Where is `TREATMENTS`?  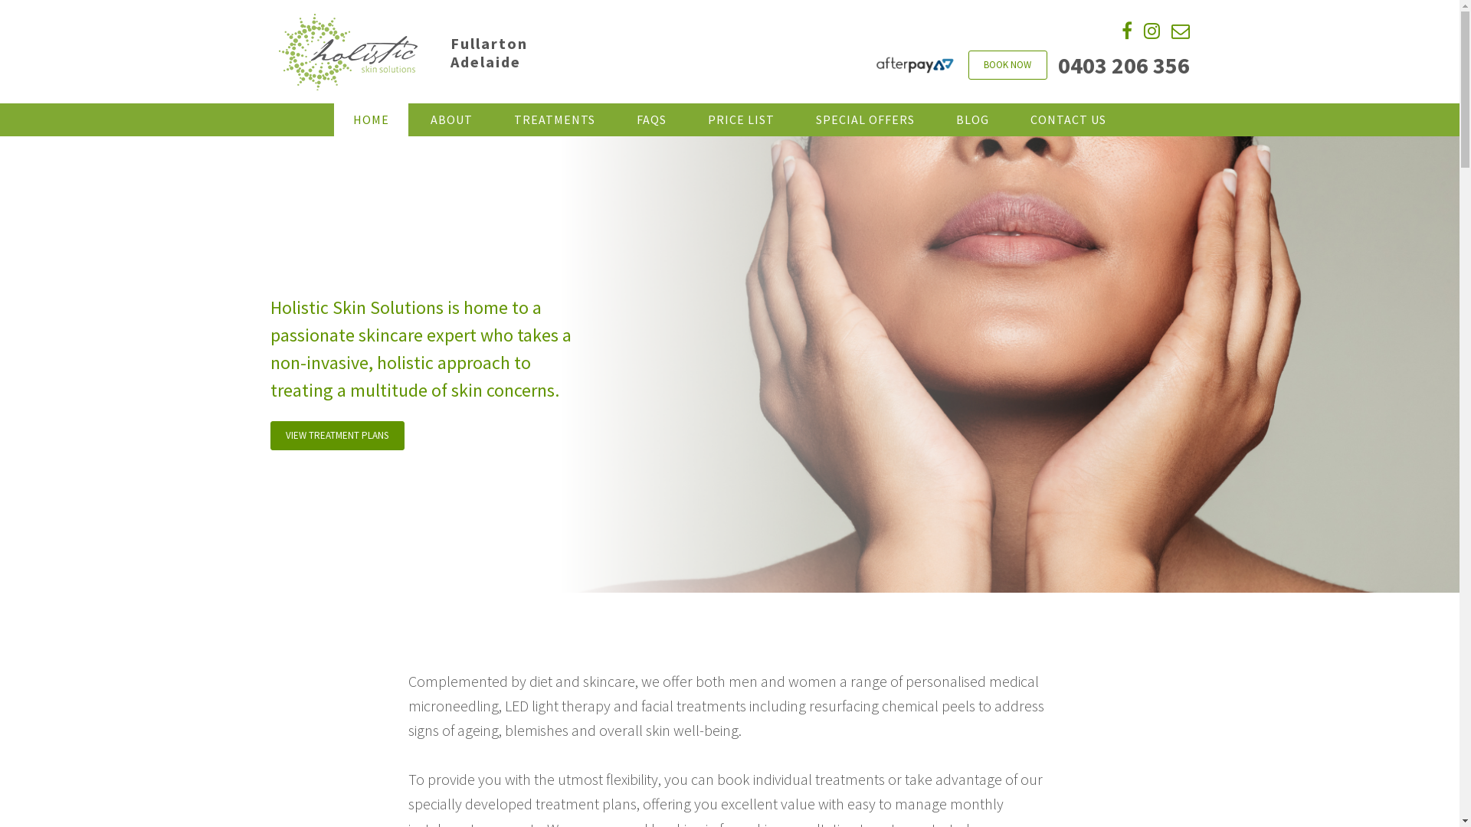
TREATMENTS is located at coordinates (555, 119).